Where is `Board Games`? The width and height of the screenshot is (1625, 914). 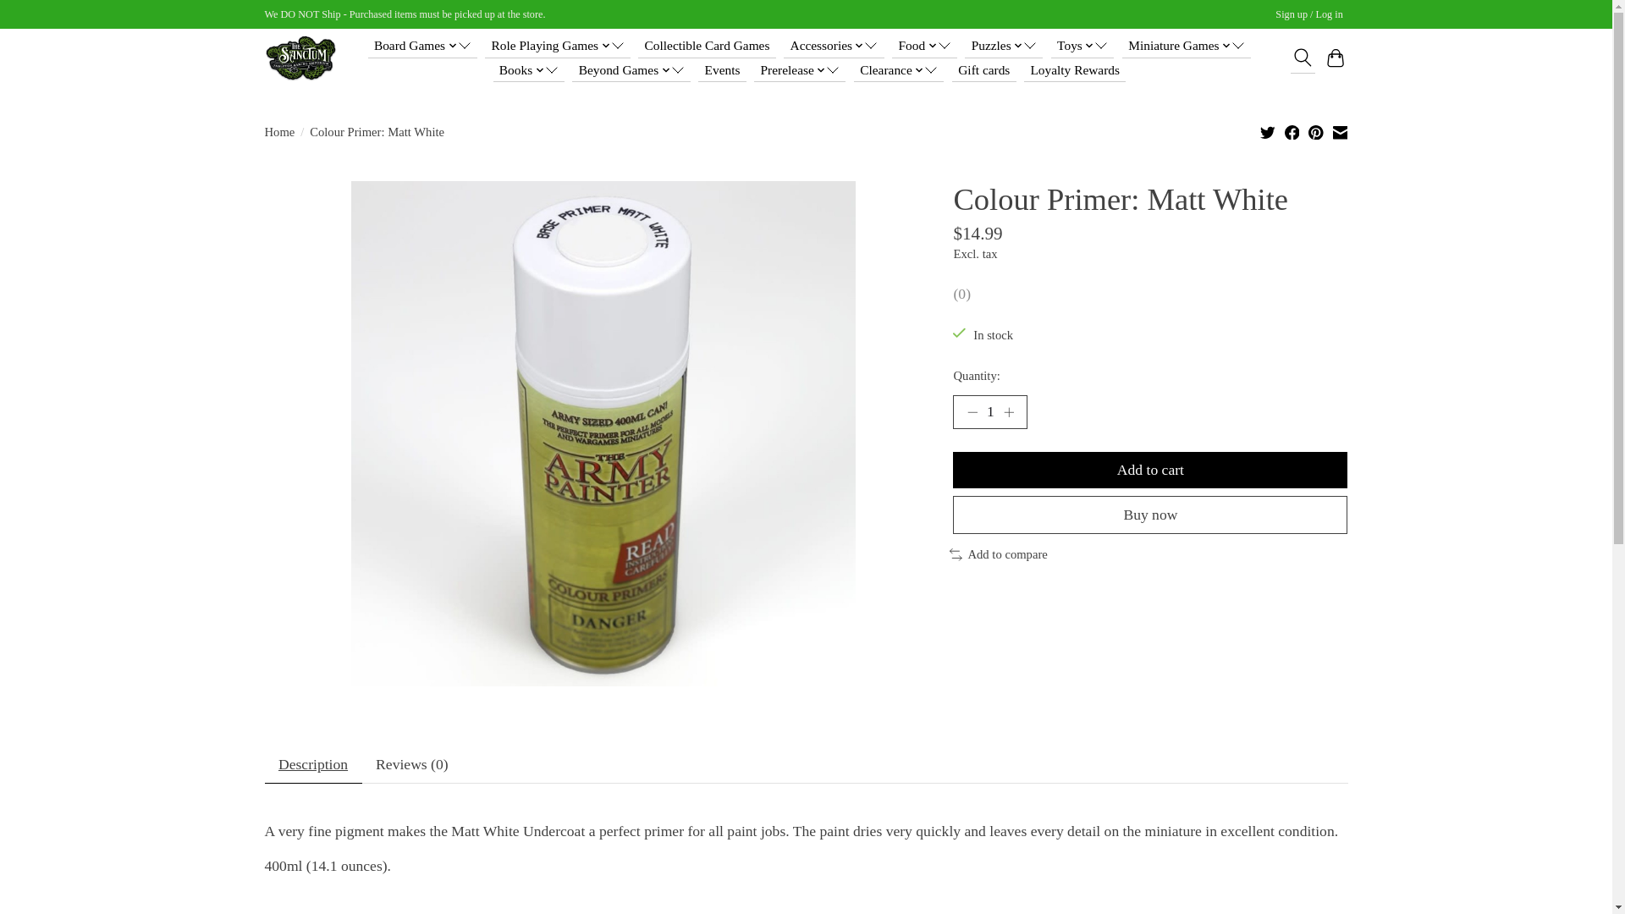 Board Games is located at coordinates (423, 46).